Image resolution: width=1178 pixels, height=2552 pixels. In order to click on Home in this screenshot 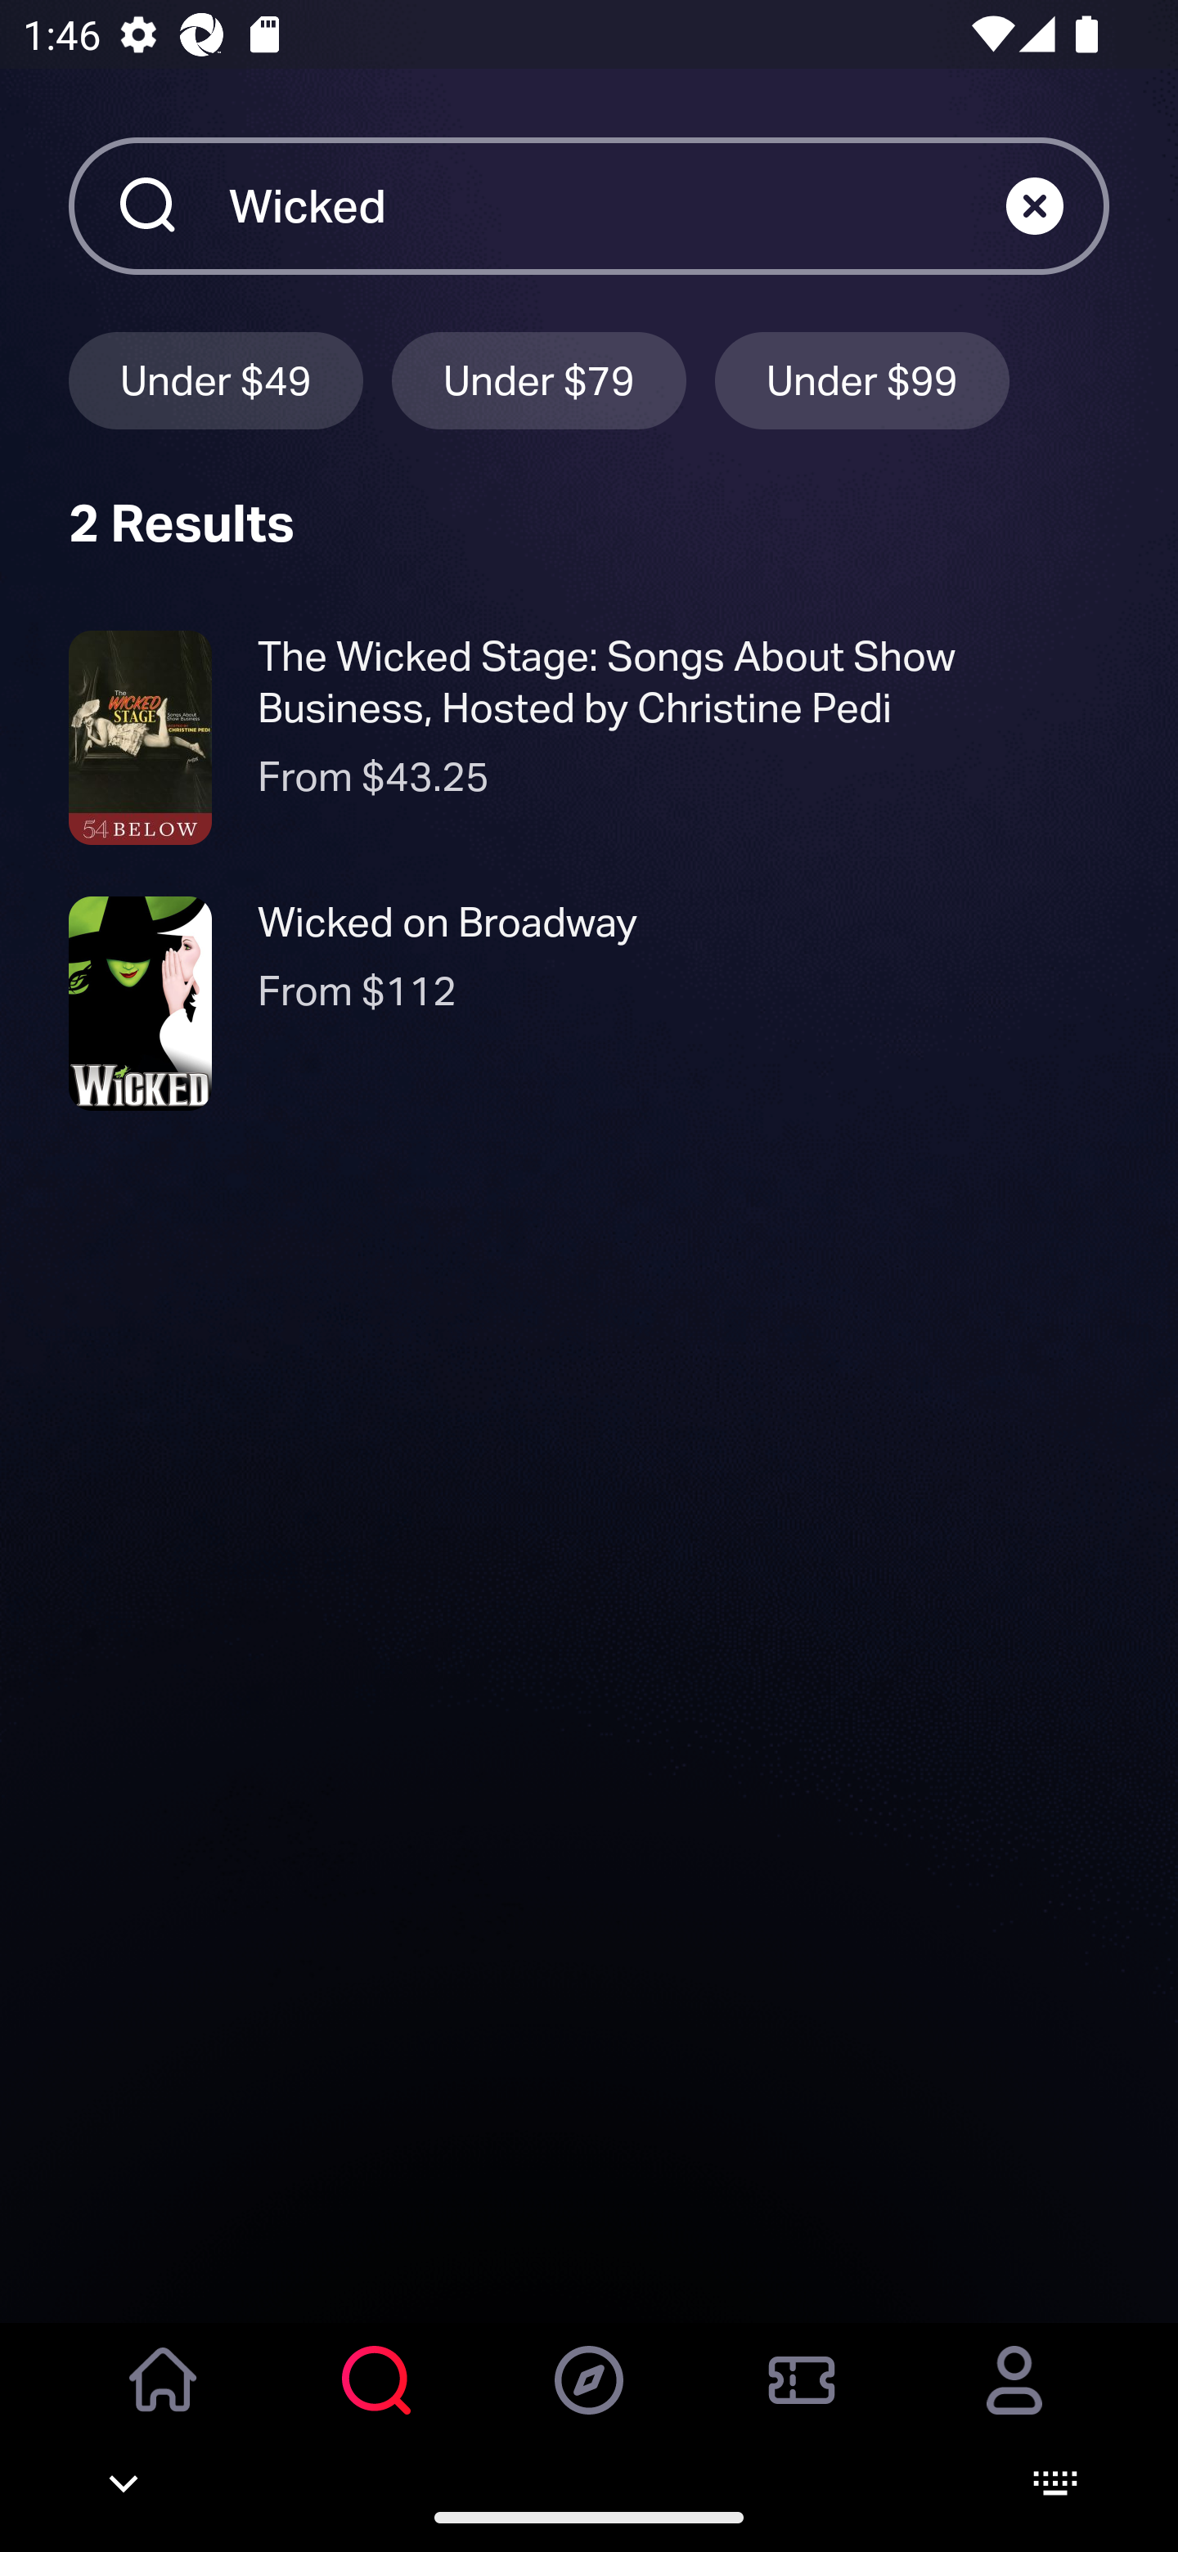, I will do `click(164, 2402)`.